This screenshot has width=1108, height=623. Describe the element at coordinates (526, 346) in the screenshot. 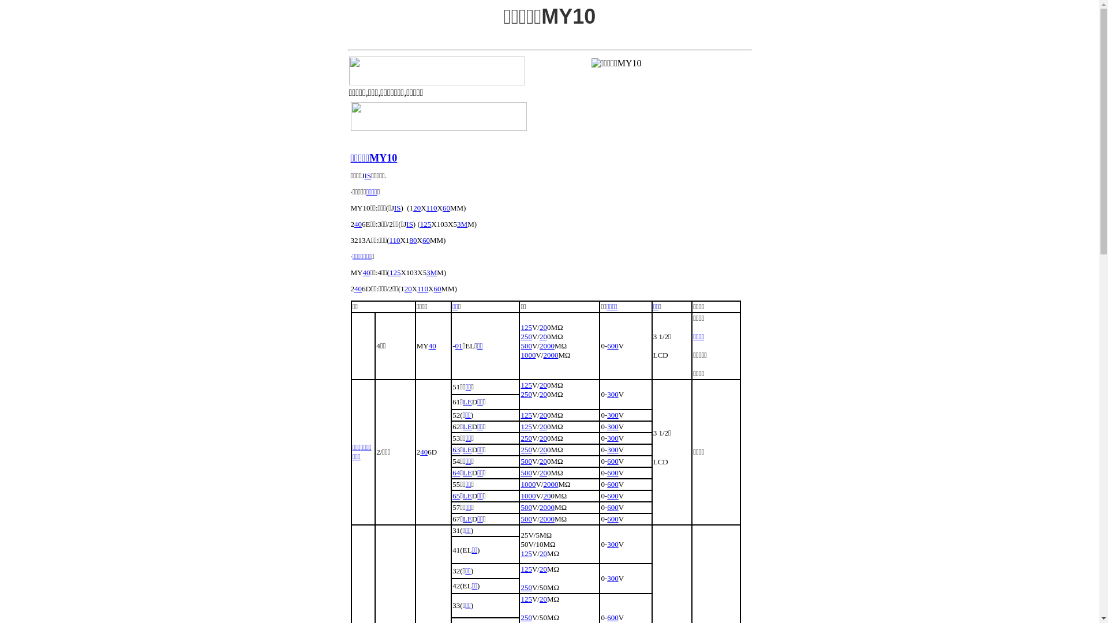

I see `500` at that location.